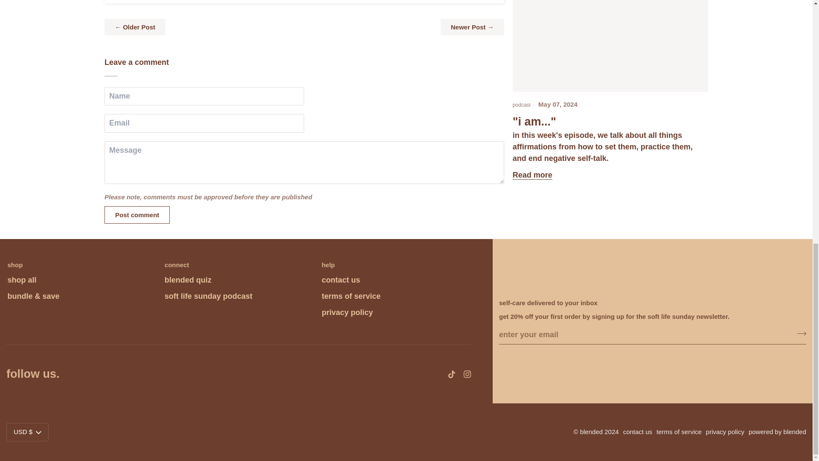 The height and width of the screenshot is (461, 819). Describe the element at coordinates (341, 280) in the screenshot. I see `contact us` at that location.